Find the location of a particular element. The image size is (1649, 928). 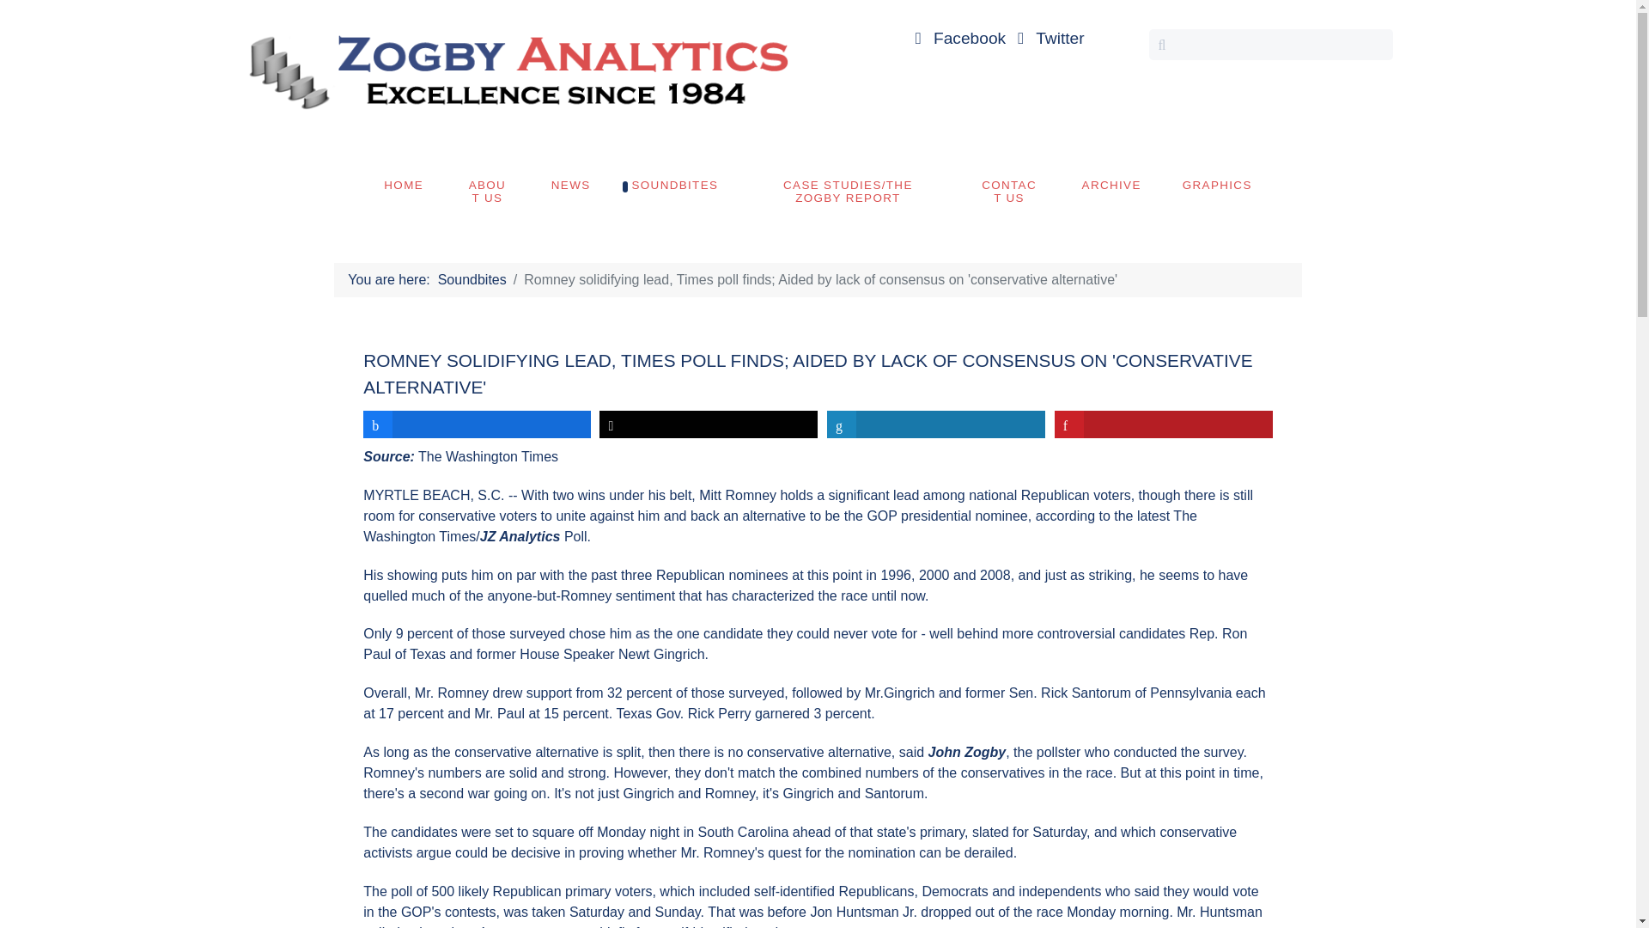

Facebook is located at coordinates (958, 38).